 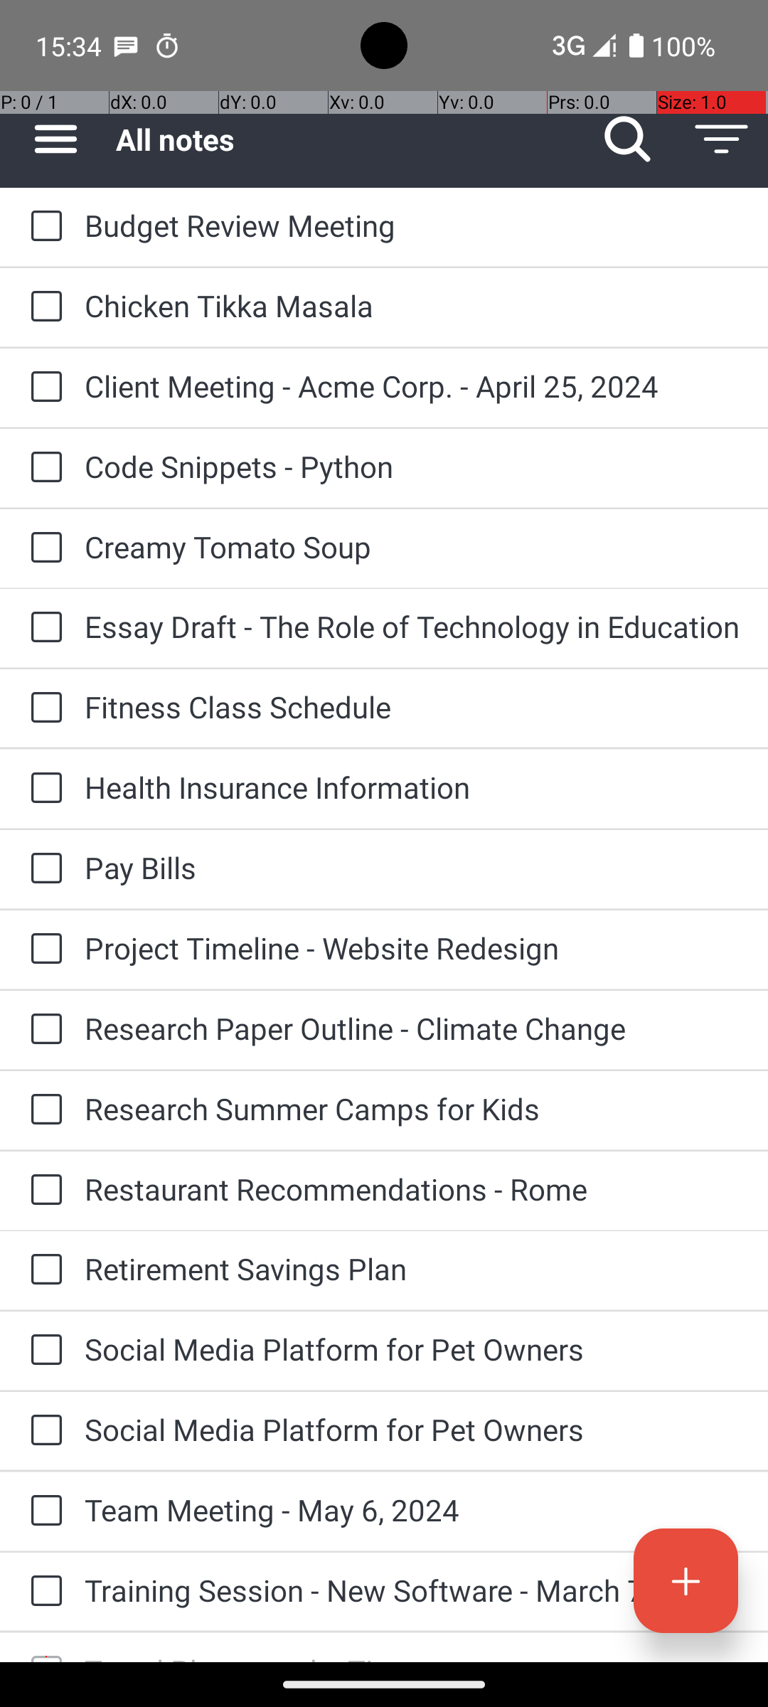 What do you see at coordinates (43, 468) in the screenshot?
I see `to-do: Code Snippets - Python` at bounding box center [43, 468].